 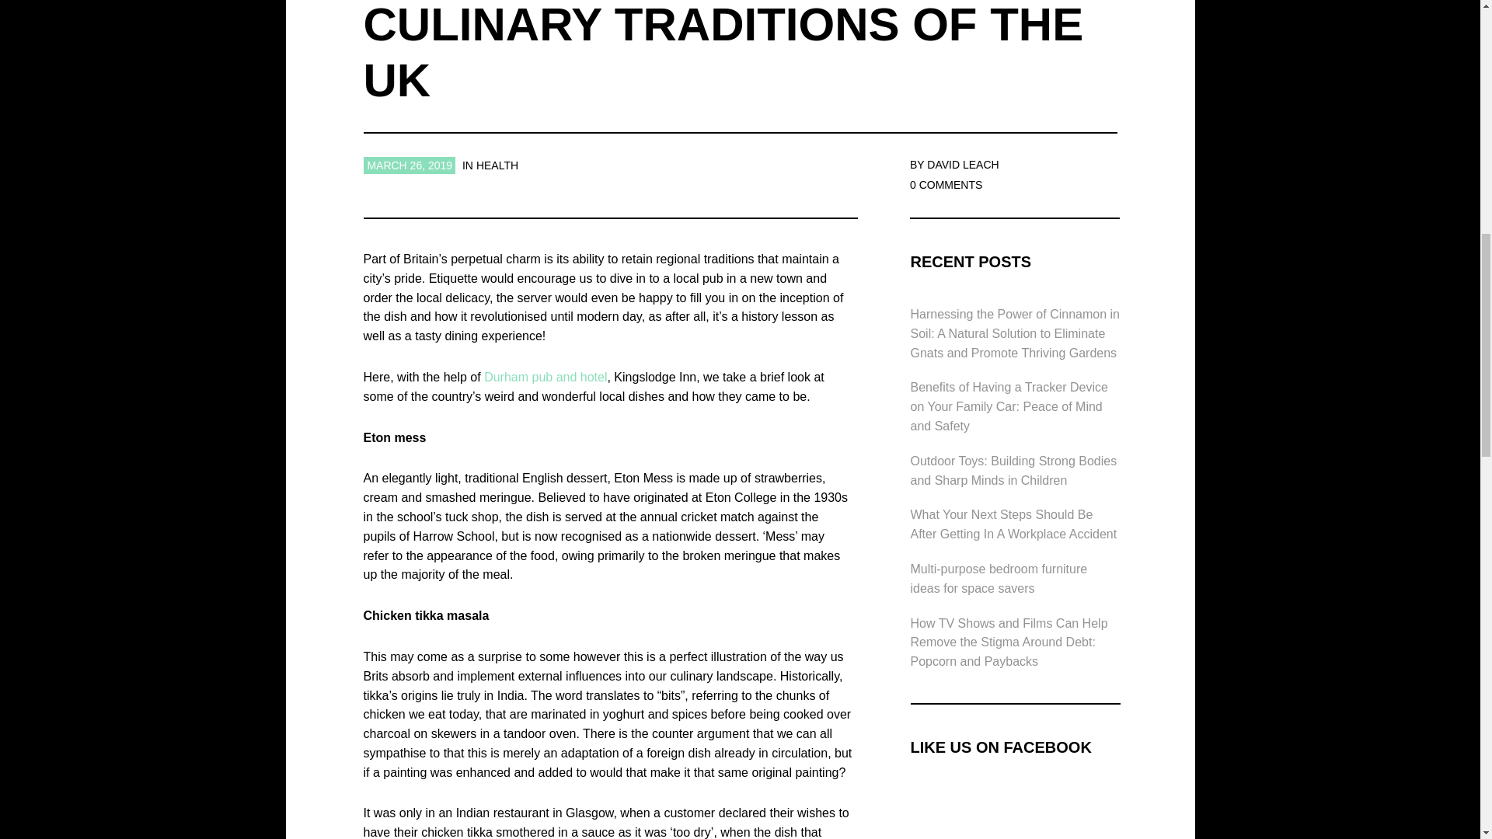 I want to click on Multi-purpose bedroom furniture ideas for space savers, so click(x=999, y=578).